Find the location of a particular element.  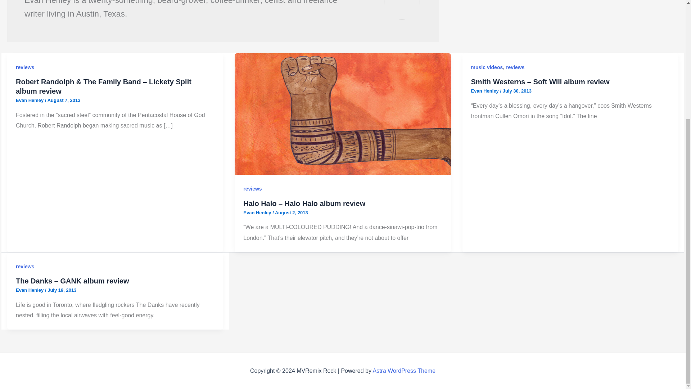

View all posts by Evan Henley is located at coordinates (486, 91).